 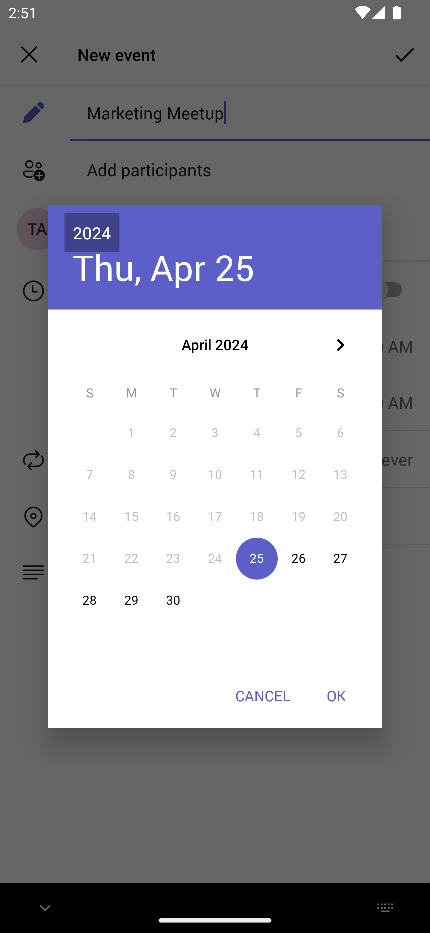 I want to click on 13 13 April 2024, so click(x=340, y=475).